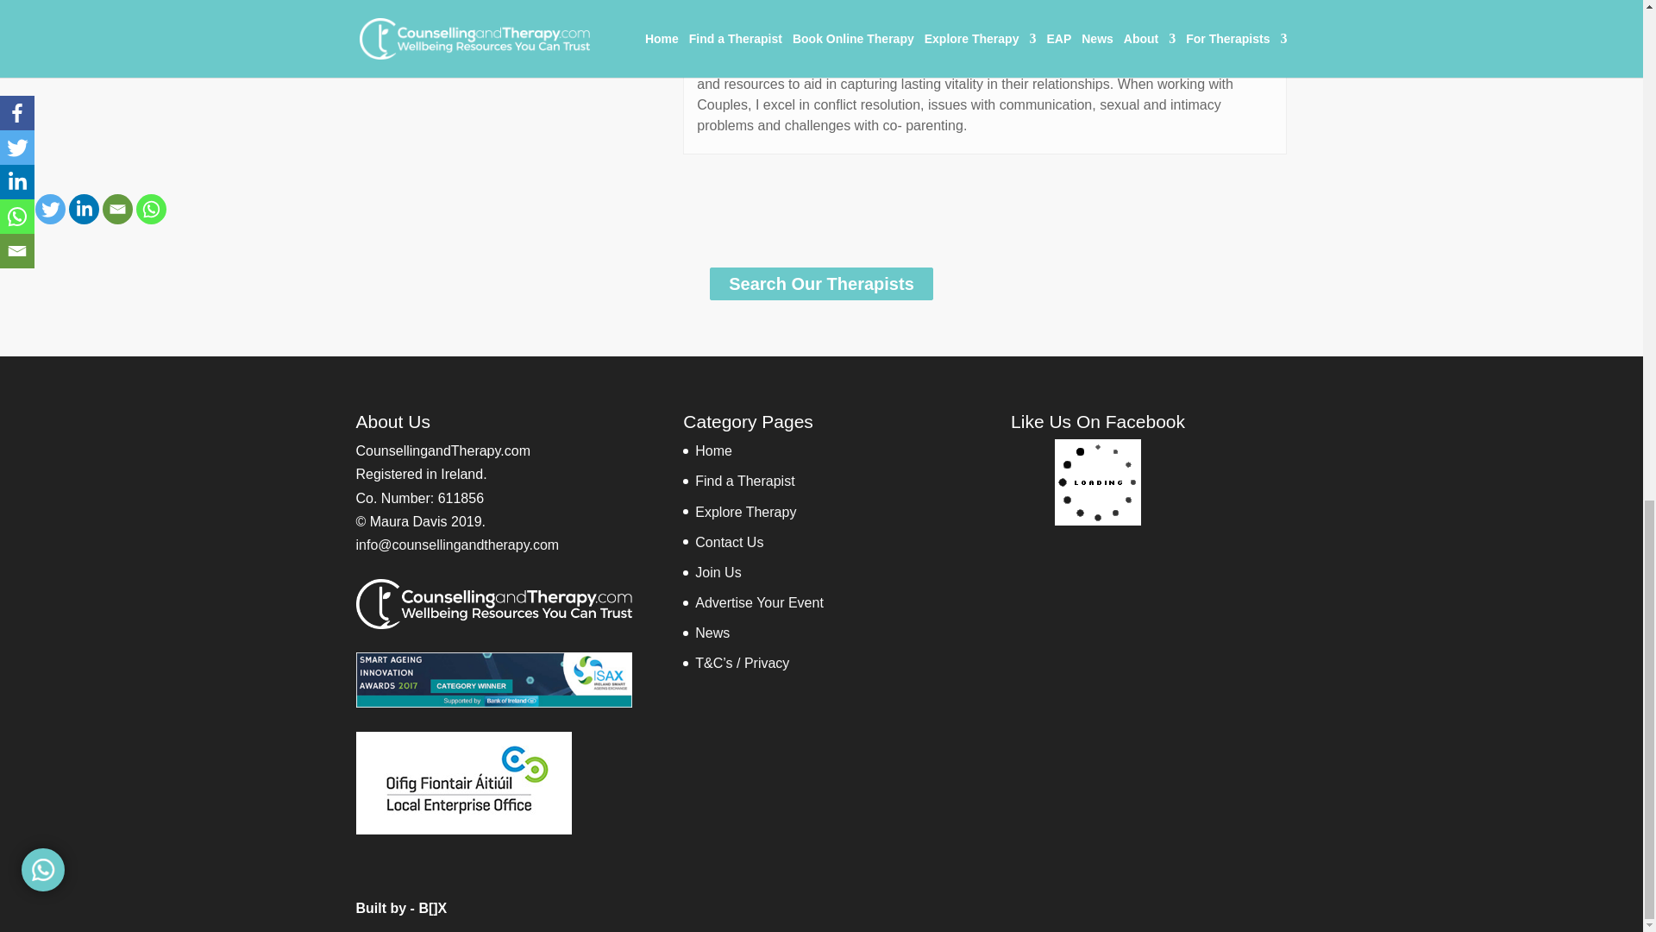 The image size is (1656, 932). What do you see at coordinates (50, 209) in the screenshot?
I see `Twitter` at bounding box center [50, 209].